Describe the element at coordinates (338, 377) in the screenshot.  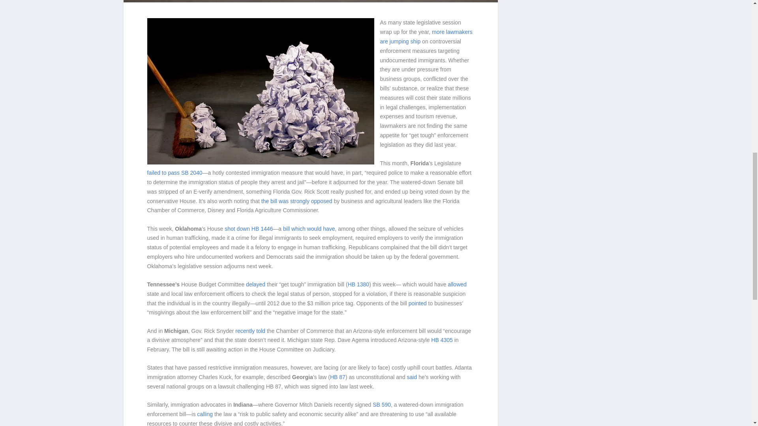
I see `HB 87` at that location.